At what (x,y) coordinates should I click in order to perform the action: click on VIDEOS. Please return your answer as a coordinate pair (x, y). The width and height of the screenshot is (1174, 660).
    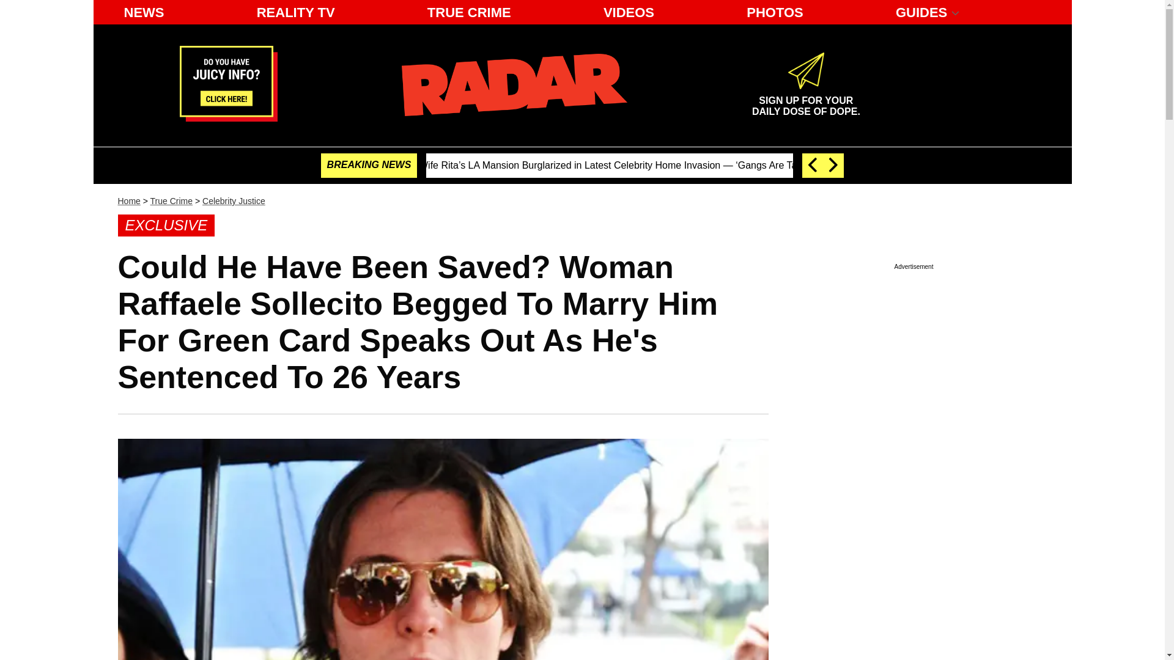
    Looking at the image, I should click on (629, 12).